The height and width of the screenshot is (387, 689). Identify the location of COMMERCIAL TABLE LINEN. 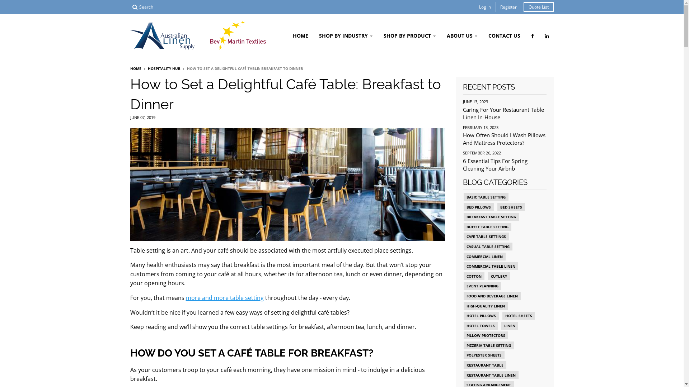
(491, 266).